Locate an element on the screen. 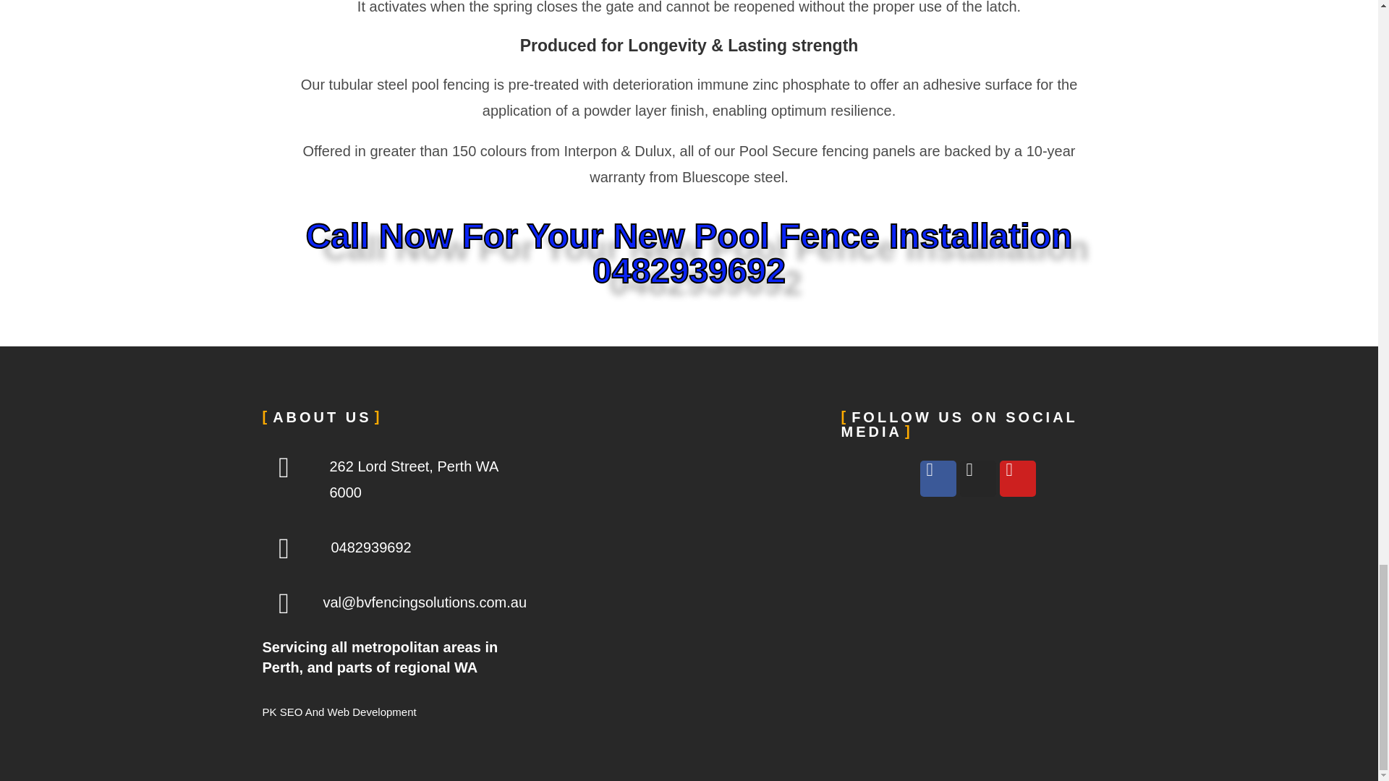 Image resolution: width=1389 pixels, height=781 pixels. 0482939692 is located at coordinates (370, 547).